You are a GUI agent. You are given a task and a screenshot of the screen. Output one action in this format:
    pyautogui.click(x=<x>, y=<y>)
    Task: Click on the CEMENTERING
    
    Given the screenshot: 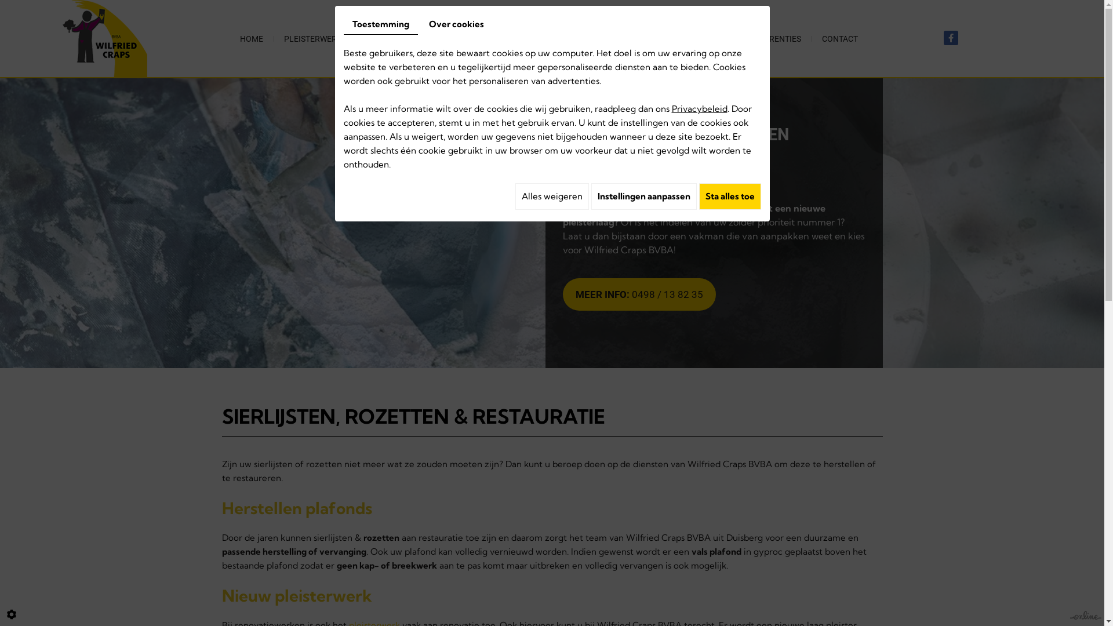 What is the action you would take?
    pyautogui.click(x=401, y=38)
    